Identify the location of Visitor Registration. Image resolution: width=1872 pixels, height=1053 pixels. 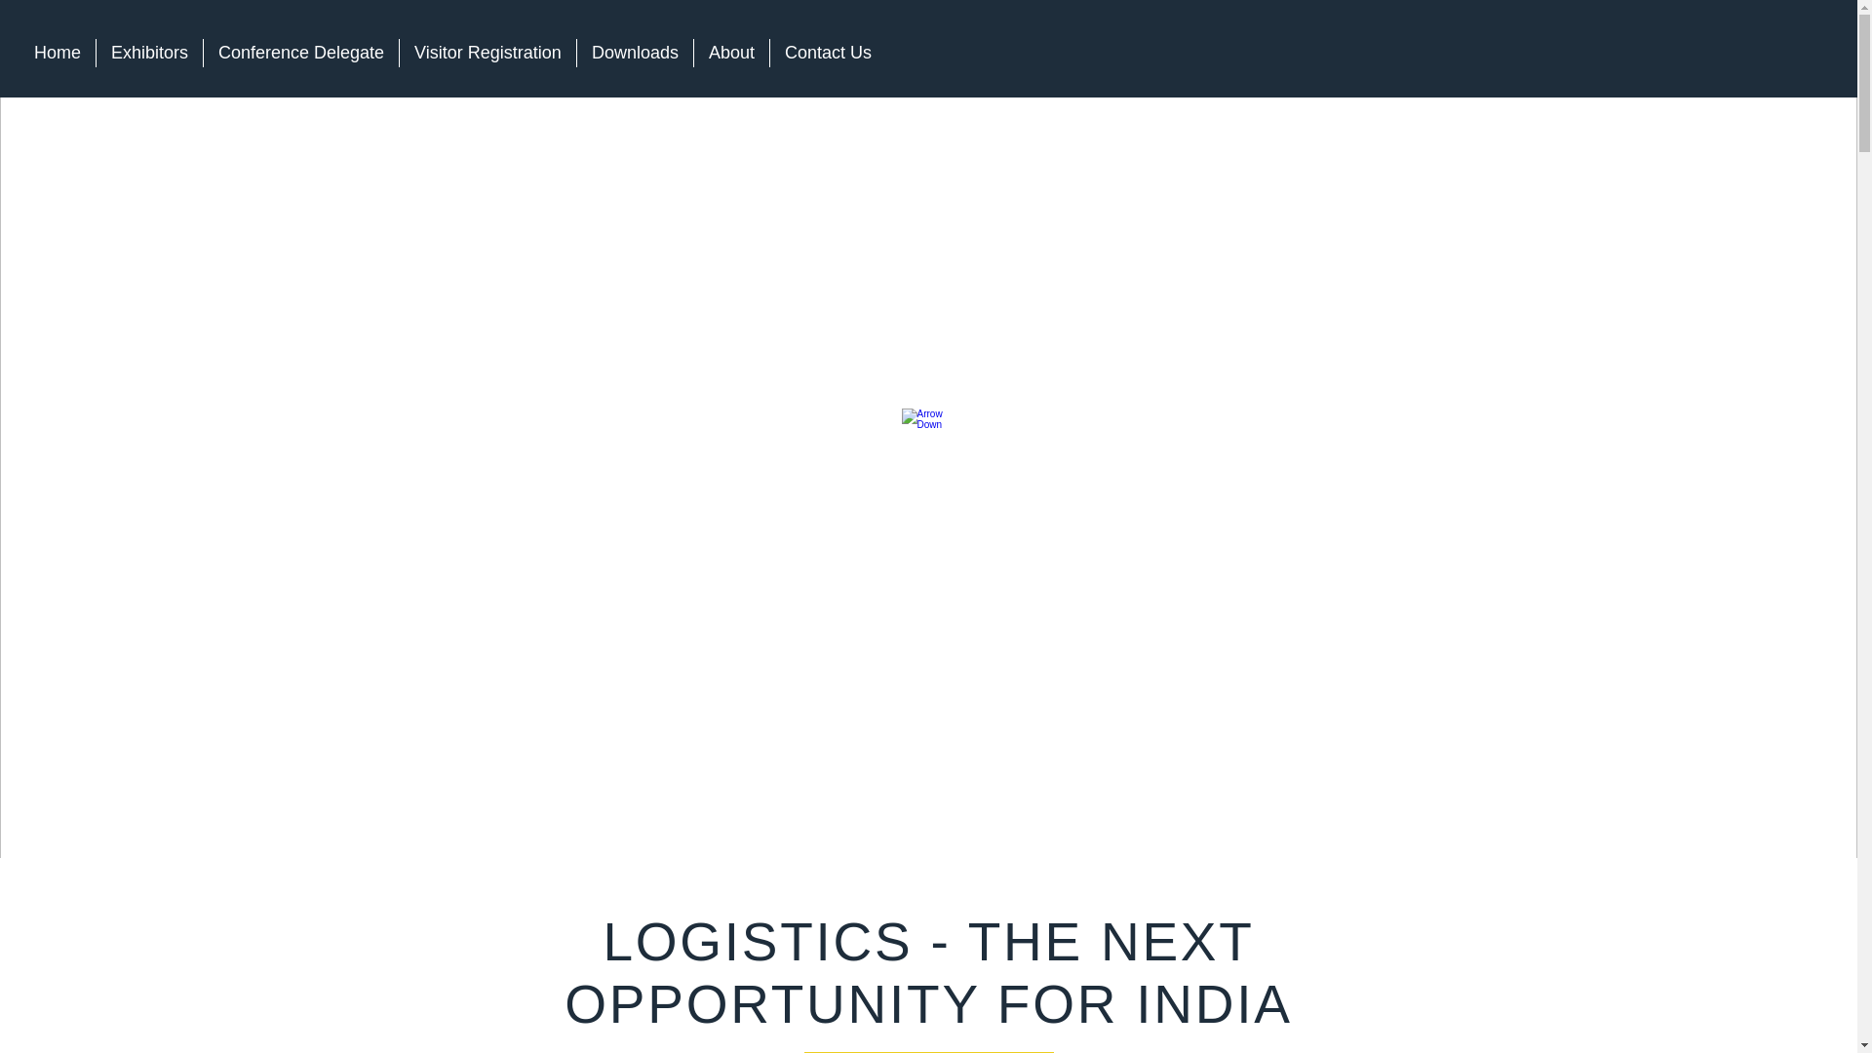
(487, 53).